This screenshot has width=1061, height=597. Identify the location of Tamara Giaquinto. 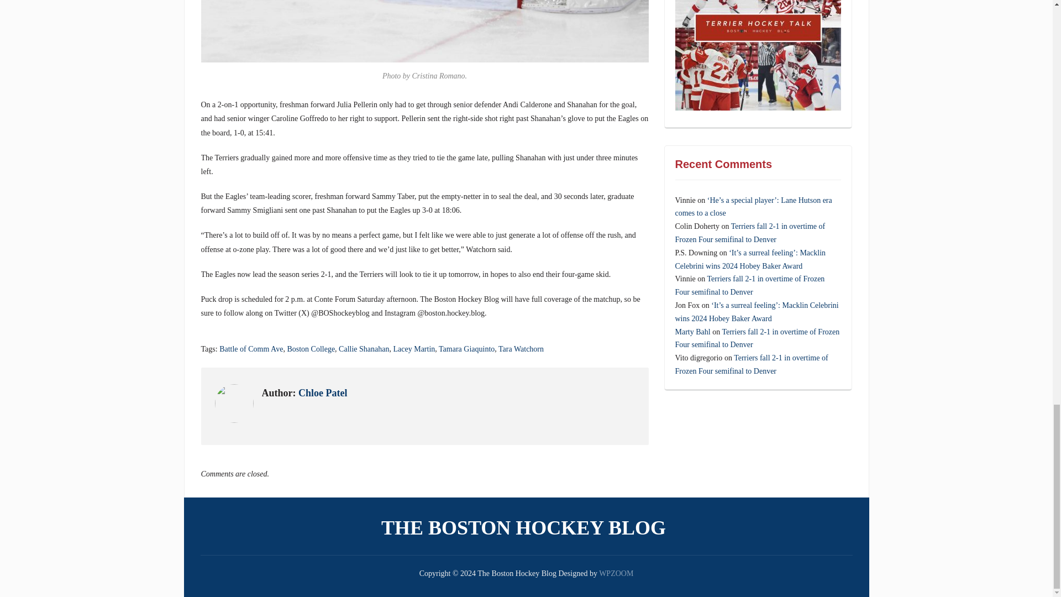
(466, 349).